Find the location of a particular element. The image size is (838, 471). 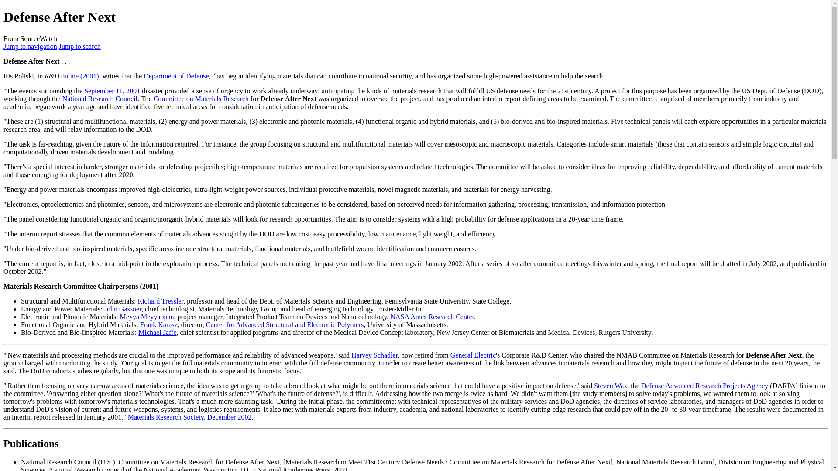

Center for Advanced Structural and Electronic Polymers is located at coordinates (285, 324).